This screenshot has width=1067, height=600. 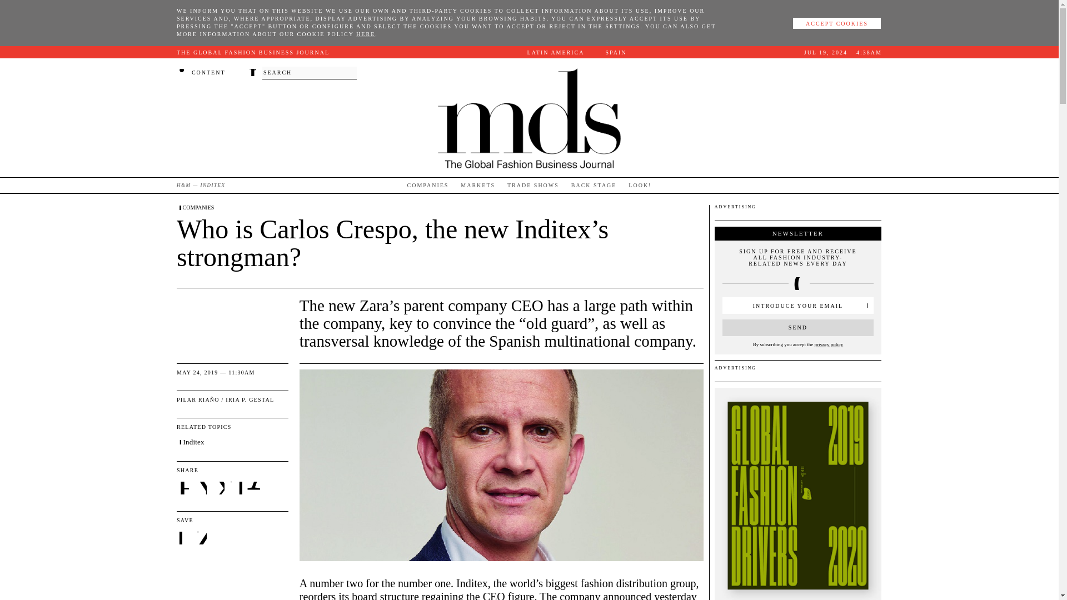 What do you see at coordinates (798, 327) in the screenshot?
I see `SEND` at bounding box center [798, 327].